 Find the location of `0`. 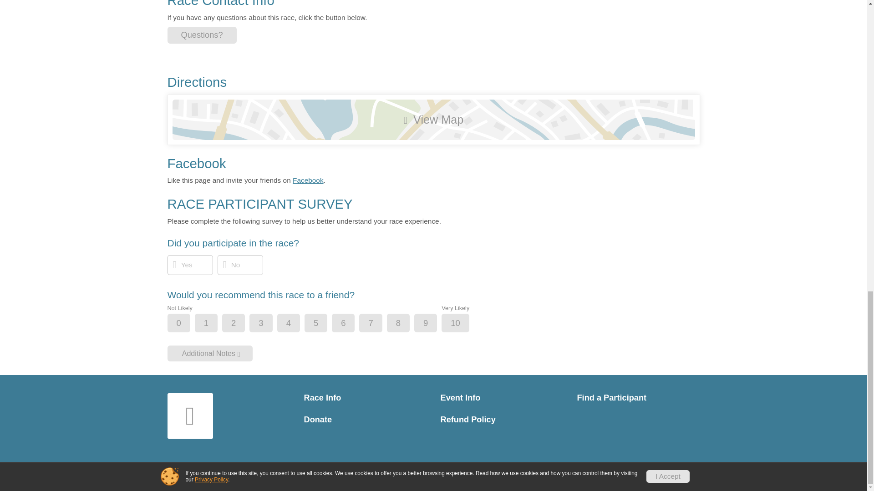

0 is located at coordinates (187, 324).